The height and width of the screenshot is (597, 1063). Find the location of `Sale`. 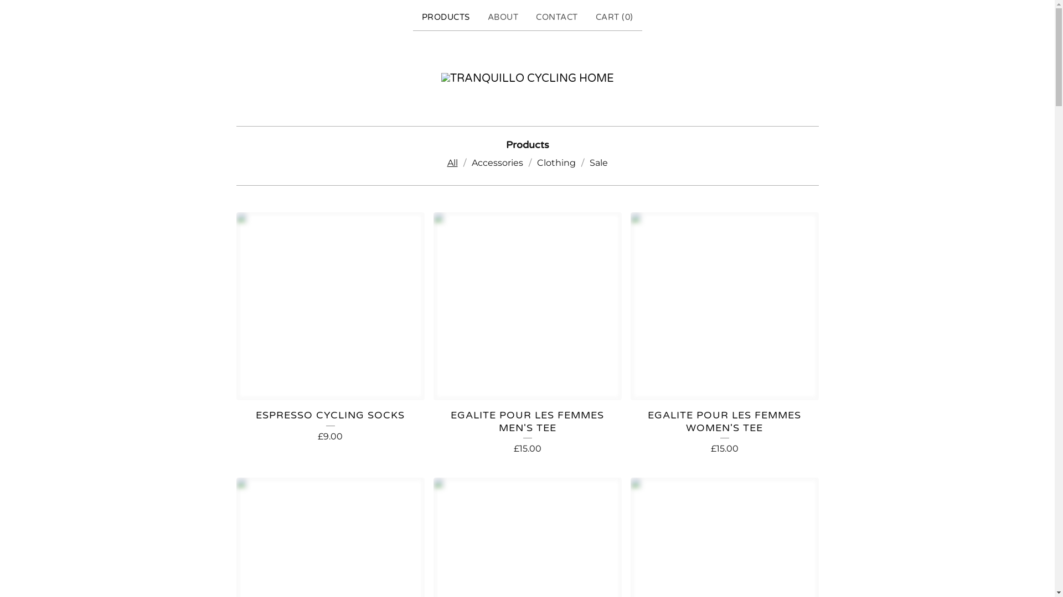

Sale is located at coordinates (598, 163).